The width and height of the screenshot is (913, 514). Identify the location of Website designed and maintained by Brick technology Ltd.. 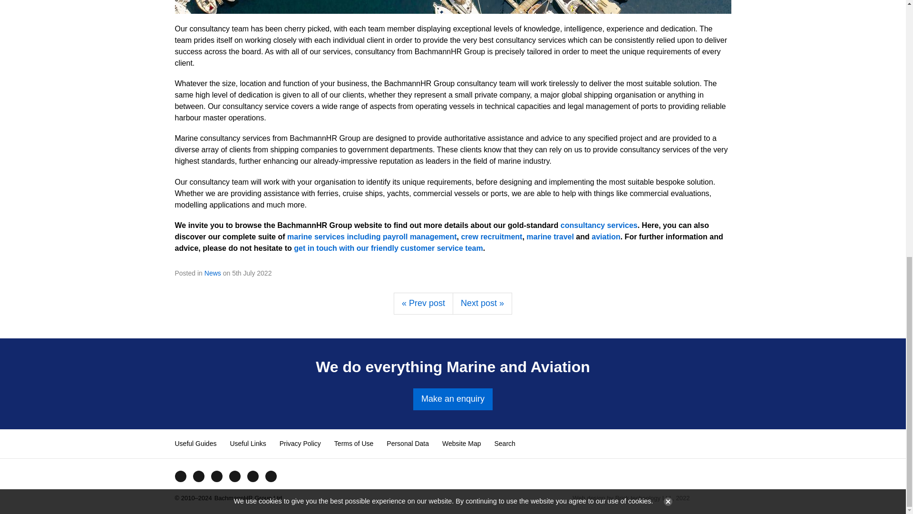
(714, 498).